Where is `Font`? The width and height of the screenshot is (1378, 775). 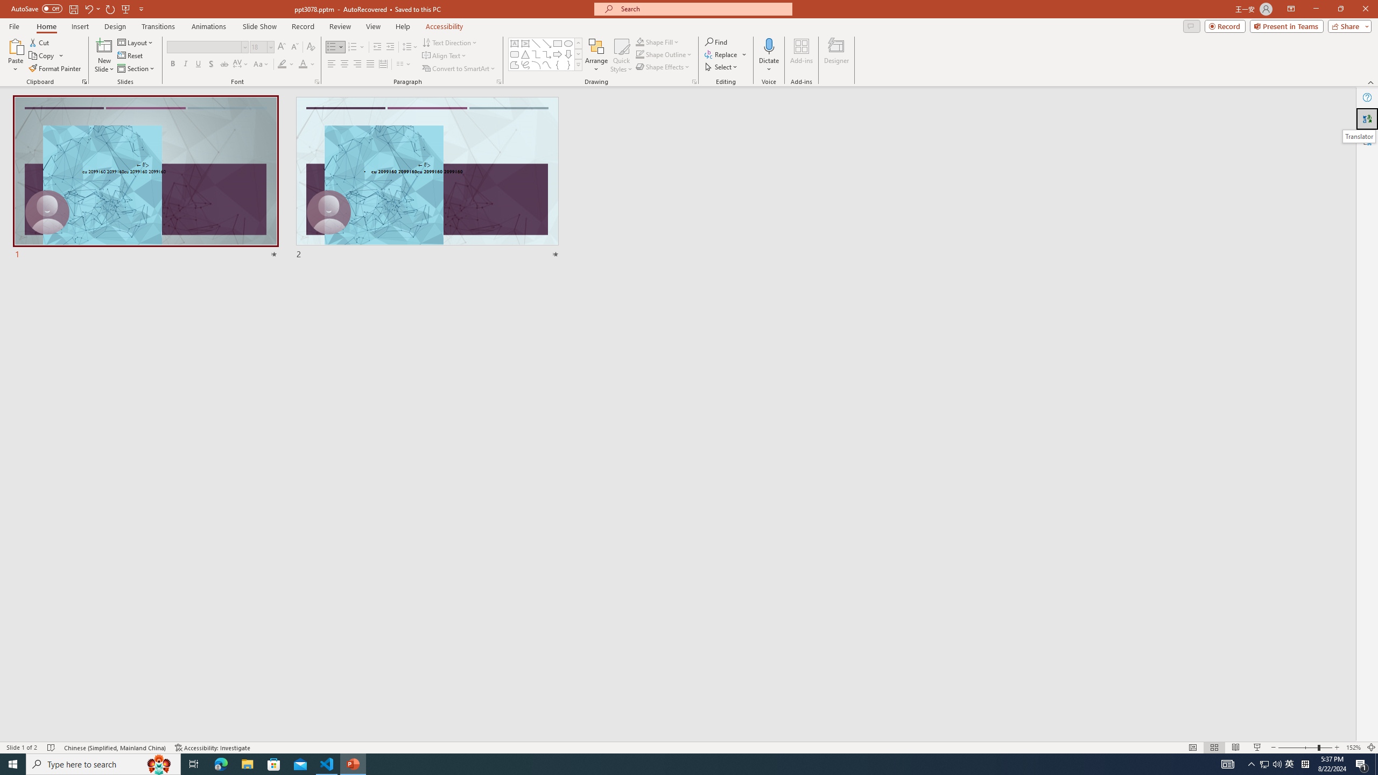 Font is located at coordinates (203, 46).